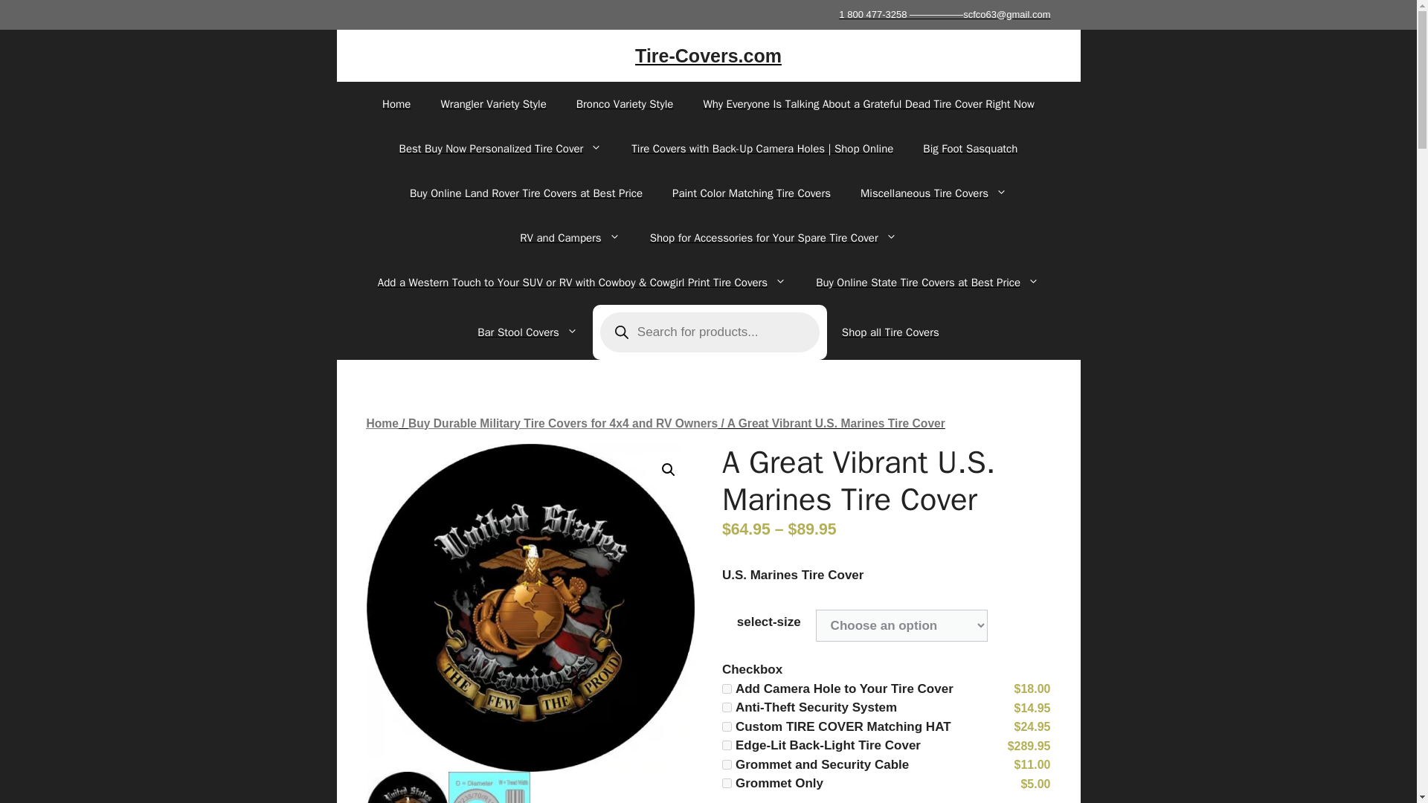 This screenshot has height=803, width=1428. Describe the element at coordinates (493, 104) in the screenshot. I see `Wrangler Variety Style` at that location.